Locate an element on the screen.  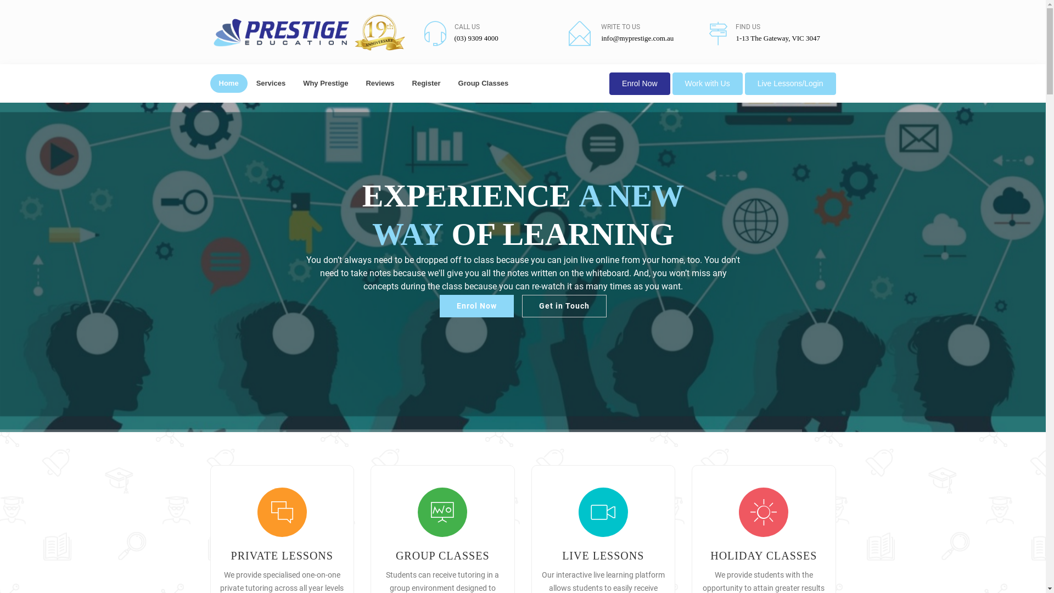
WRITE TO US is located at coordinates (620, 27).